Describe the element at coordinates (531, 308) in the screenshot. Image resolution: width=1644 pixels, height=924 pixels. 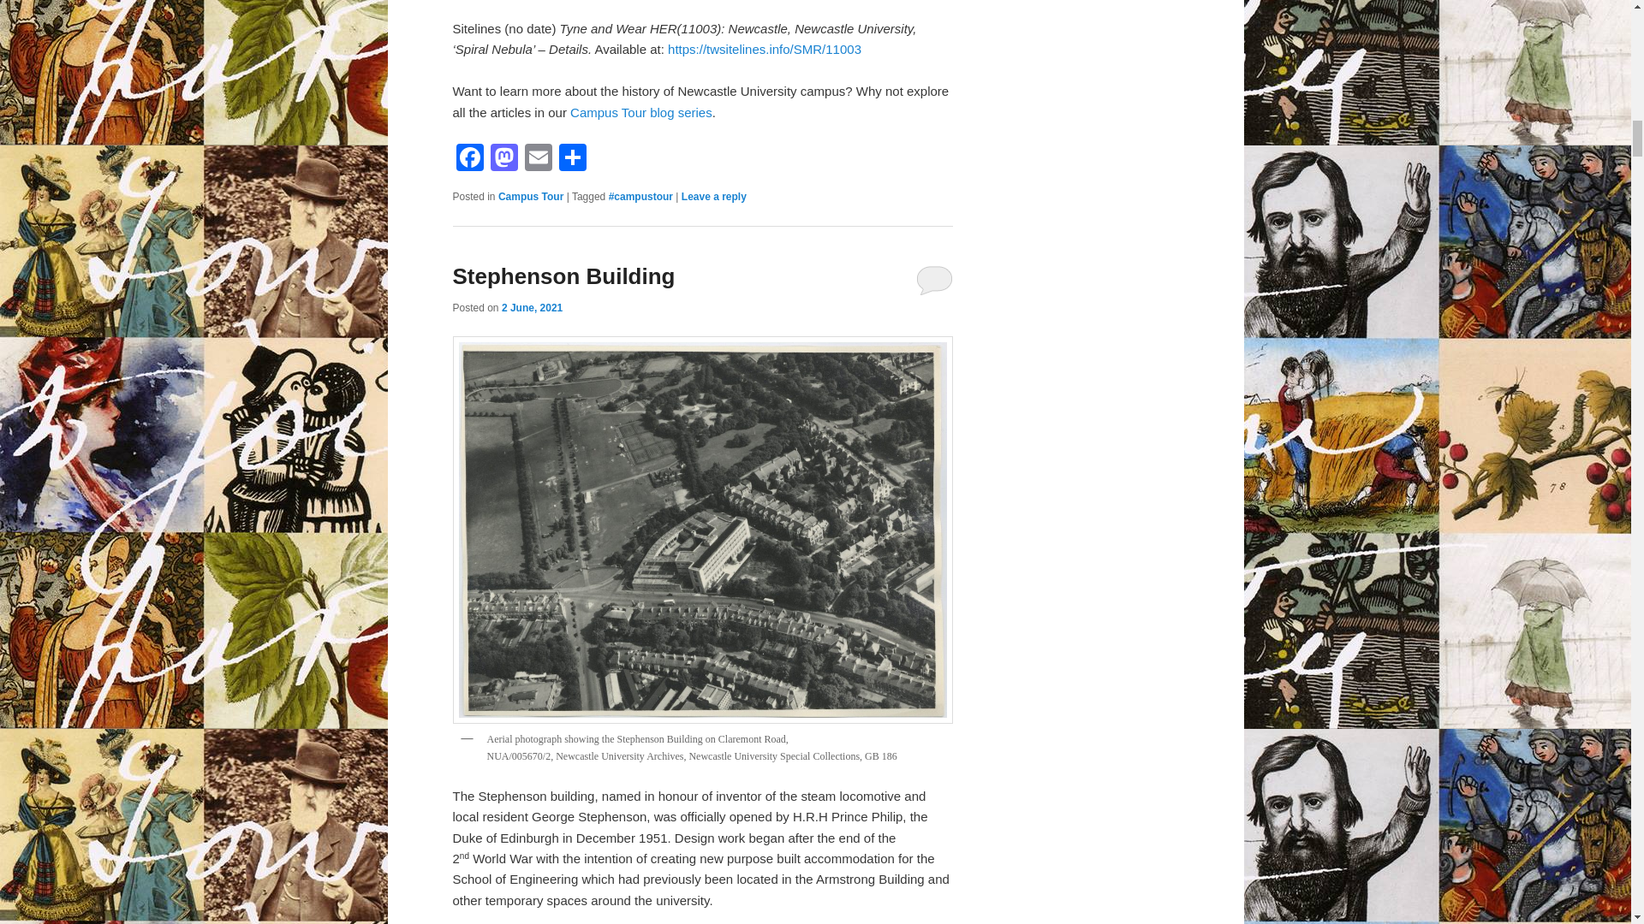
I see `2 June, 2021` at that location.